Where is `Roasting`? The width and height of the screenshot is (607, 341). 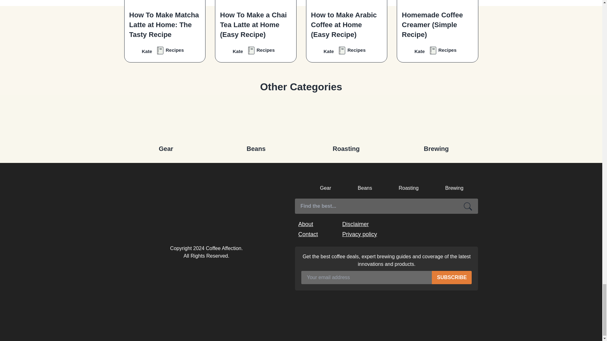 Roasting is located at coordinates (346, 121).